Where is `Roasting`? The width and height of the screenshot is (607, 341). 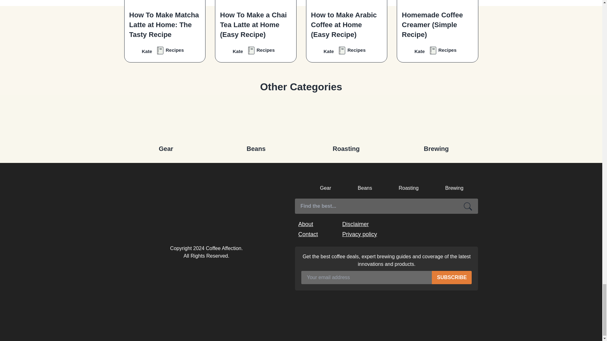 Roasting is located at coordinates (346, 121).